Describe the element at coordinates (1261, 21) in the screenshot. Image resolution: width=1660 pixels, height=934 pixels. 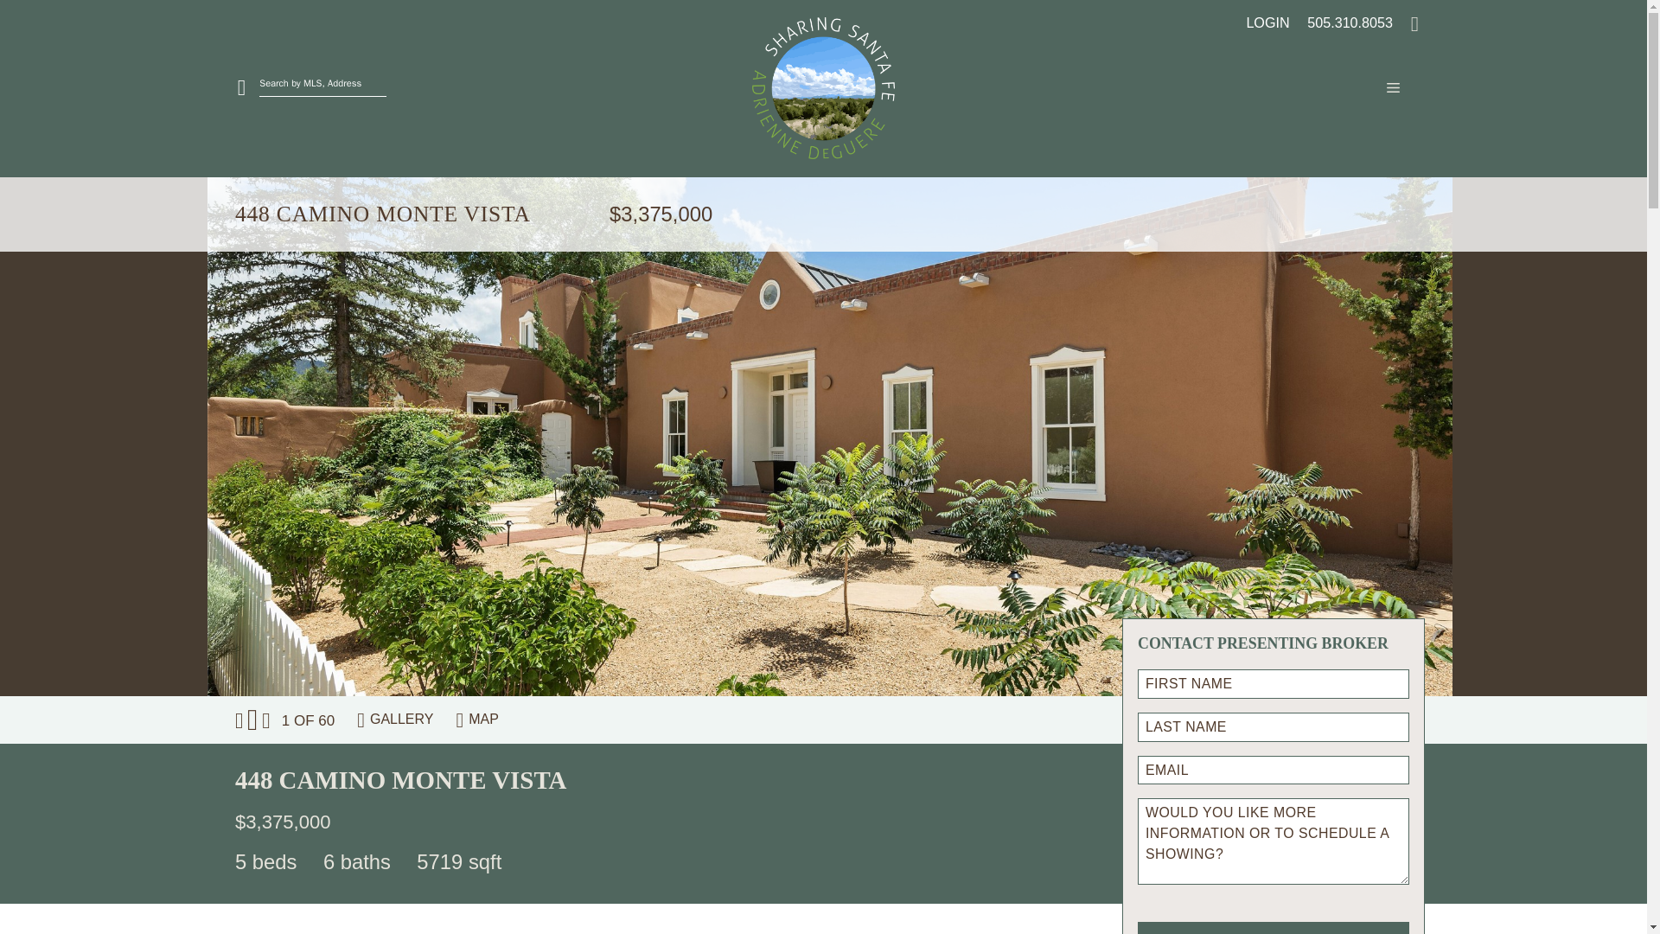
I see `LOGIN` at that location.